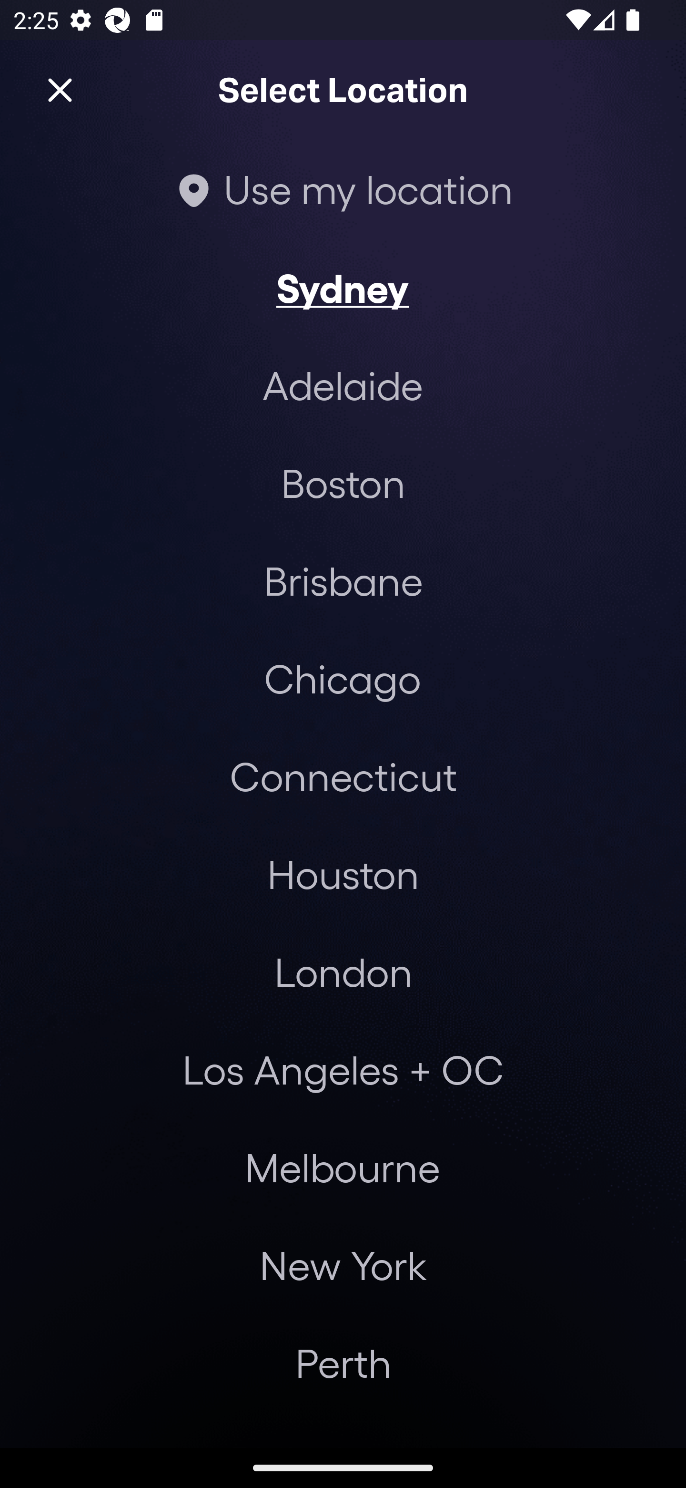  I want to click on Brisbane, so click(343, 580).